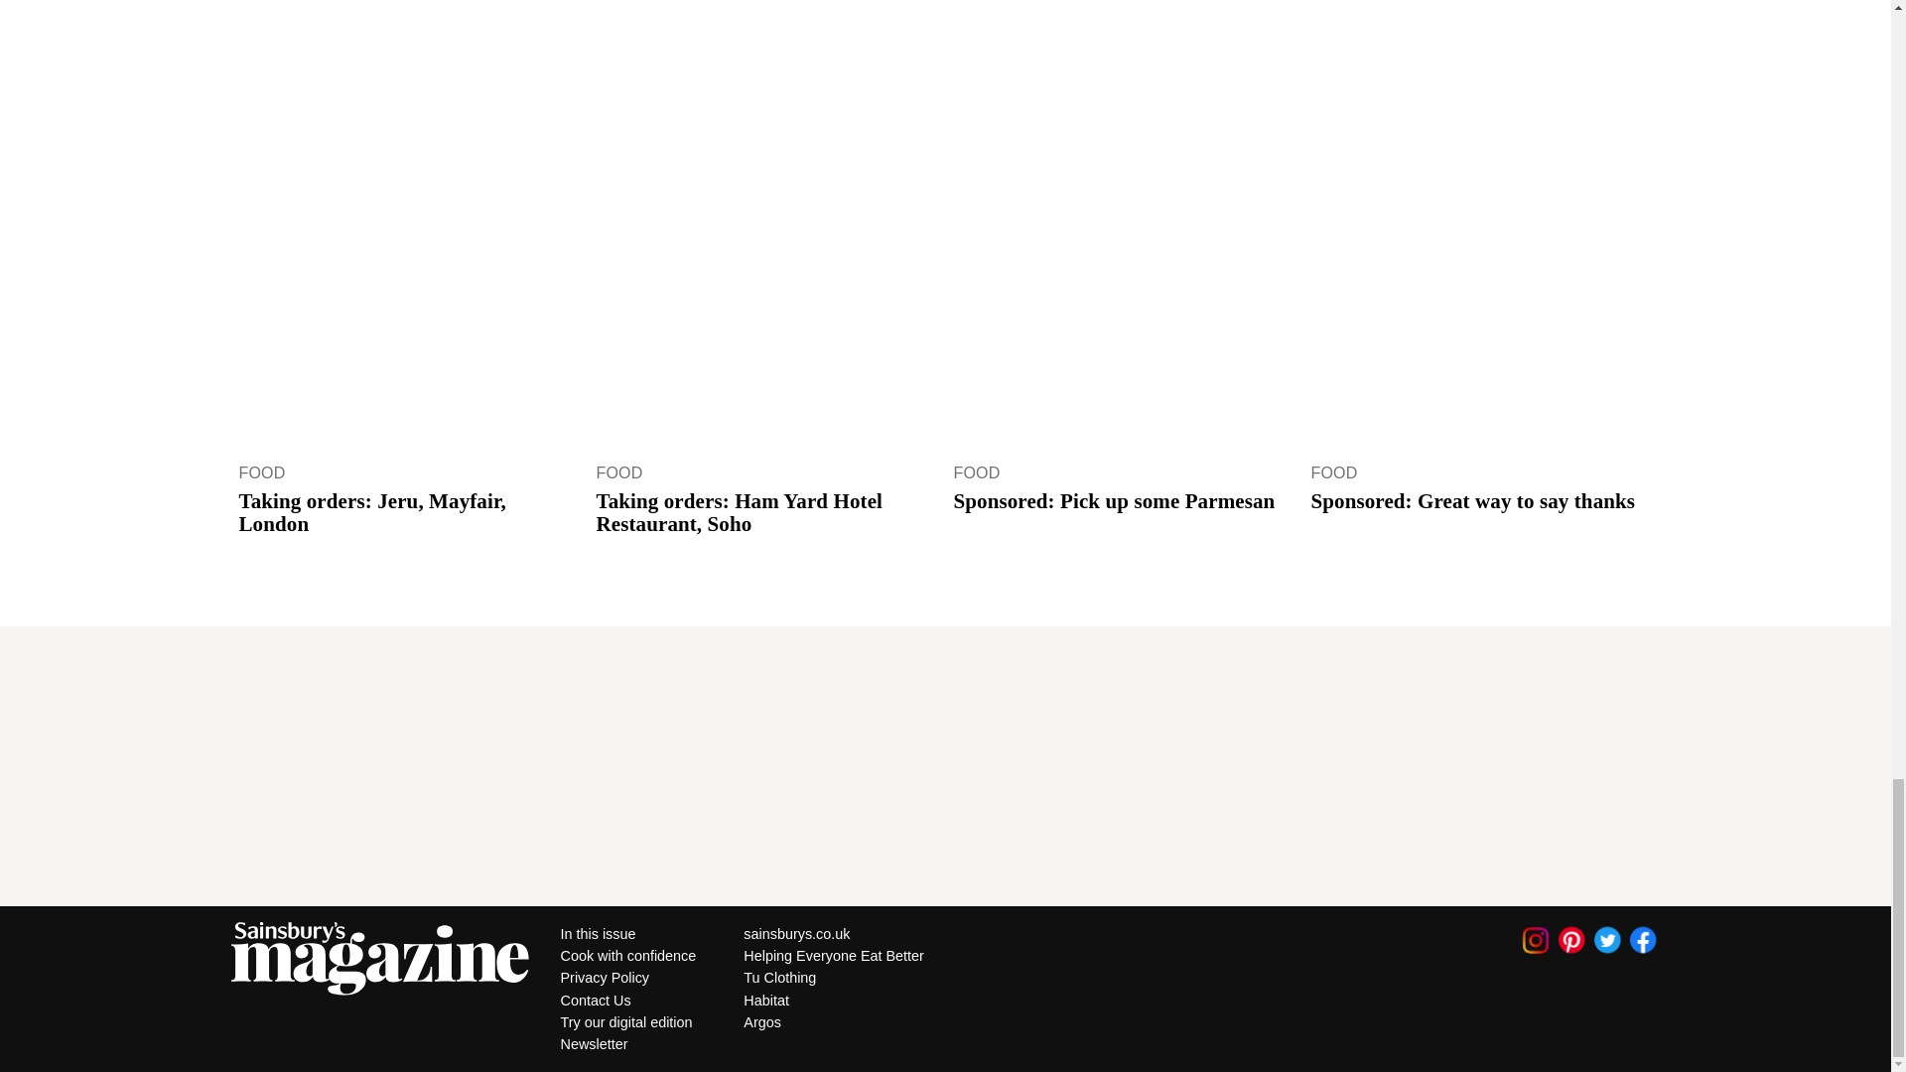 The width and height of the screenshot is (1906, 1072). I want to click on In this issue, so click(627, 933).